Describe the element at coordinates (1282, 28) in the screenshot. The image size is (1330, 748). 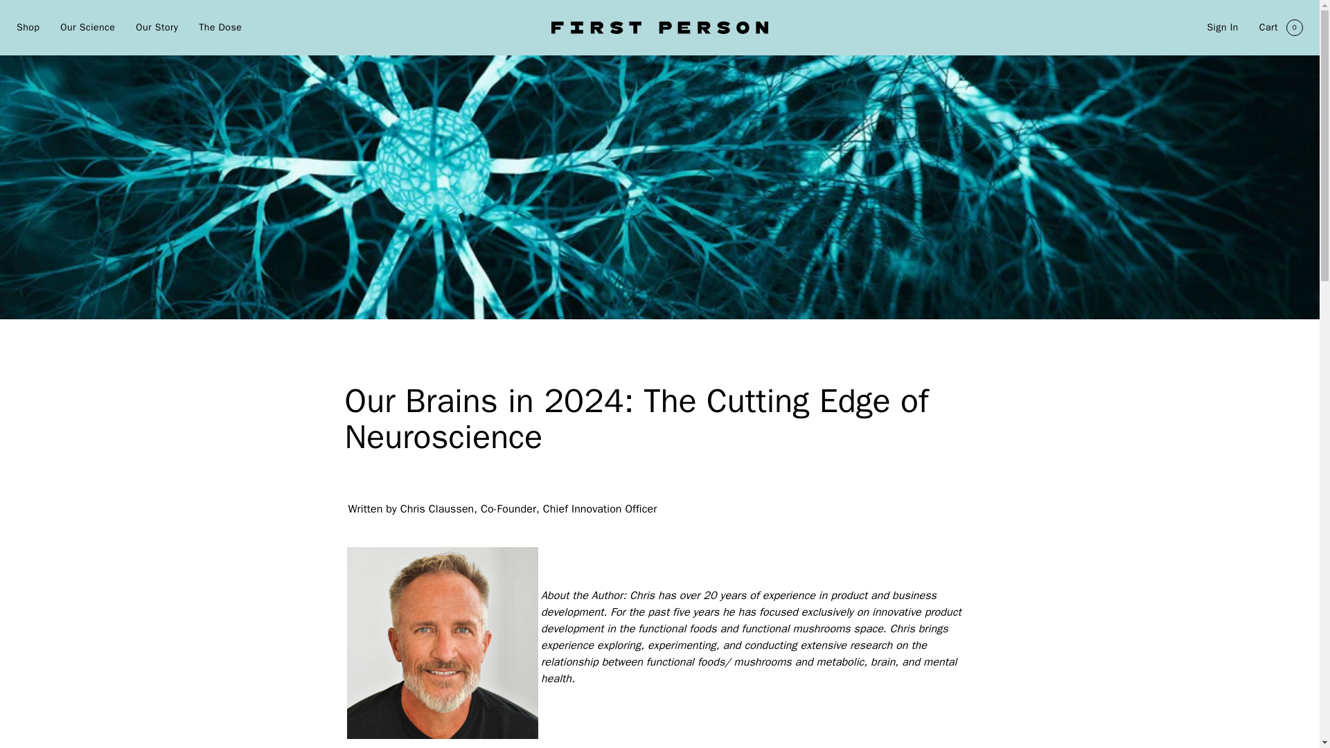
I see `Sign In` at that location.